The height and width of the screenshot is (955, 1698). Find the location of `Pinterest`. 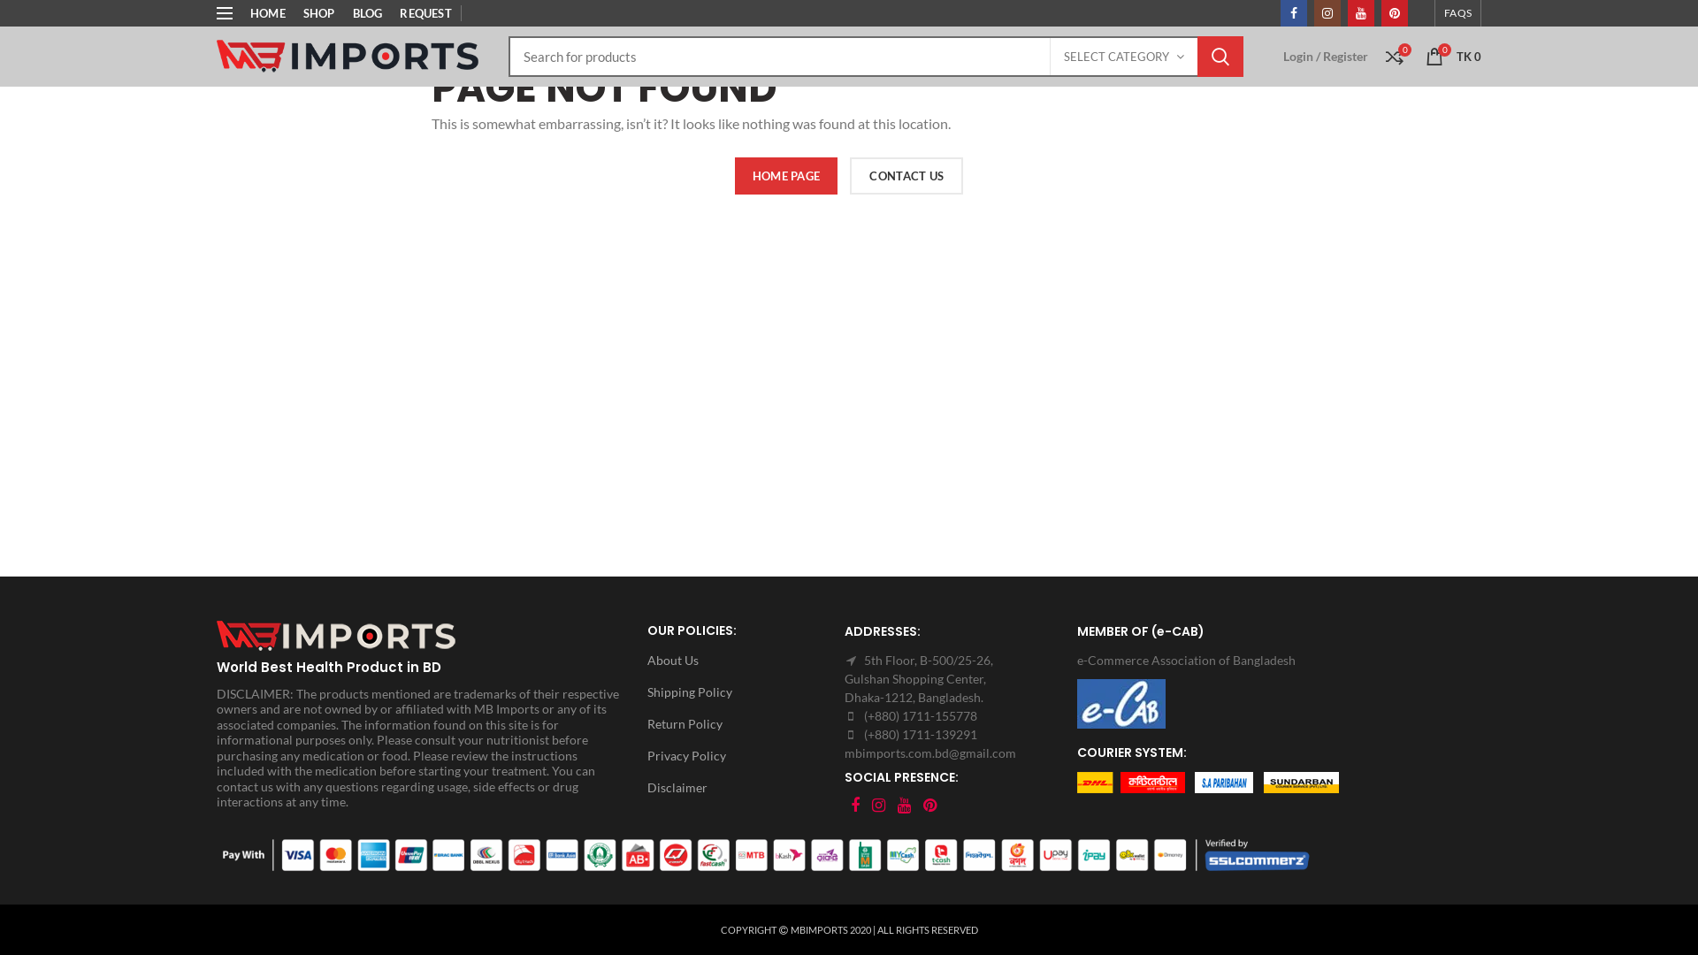

Pinterest is located at coordinates (1395, 13).